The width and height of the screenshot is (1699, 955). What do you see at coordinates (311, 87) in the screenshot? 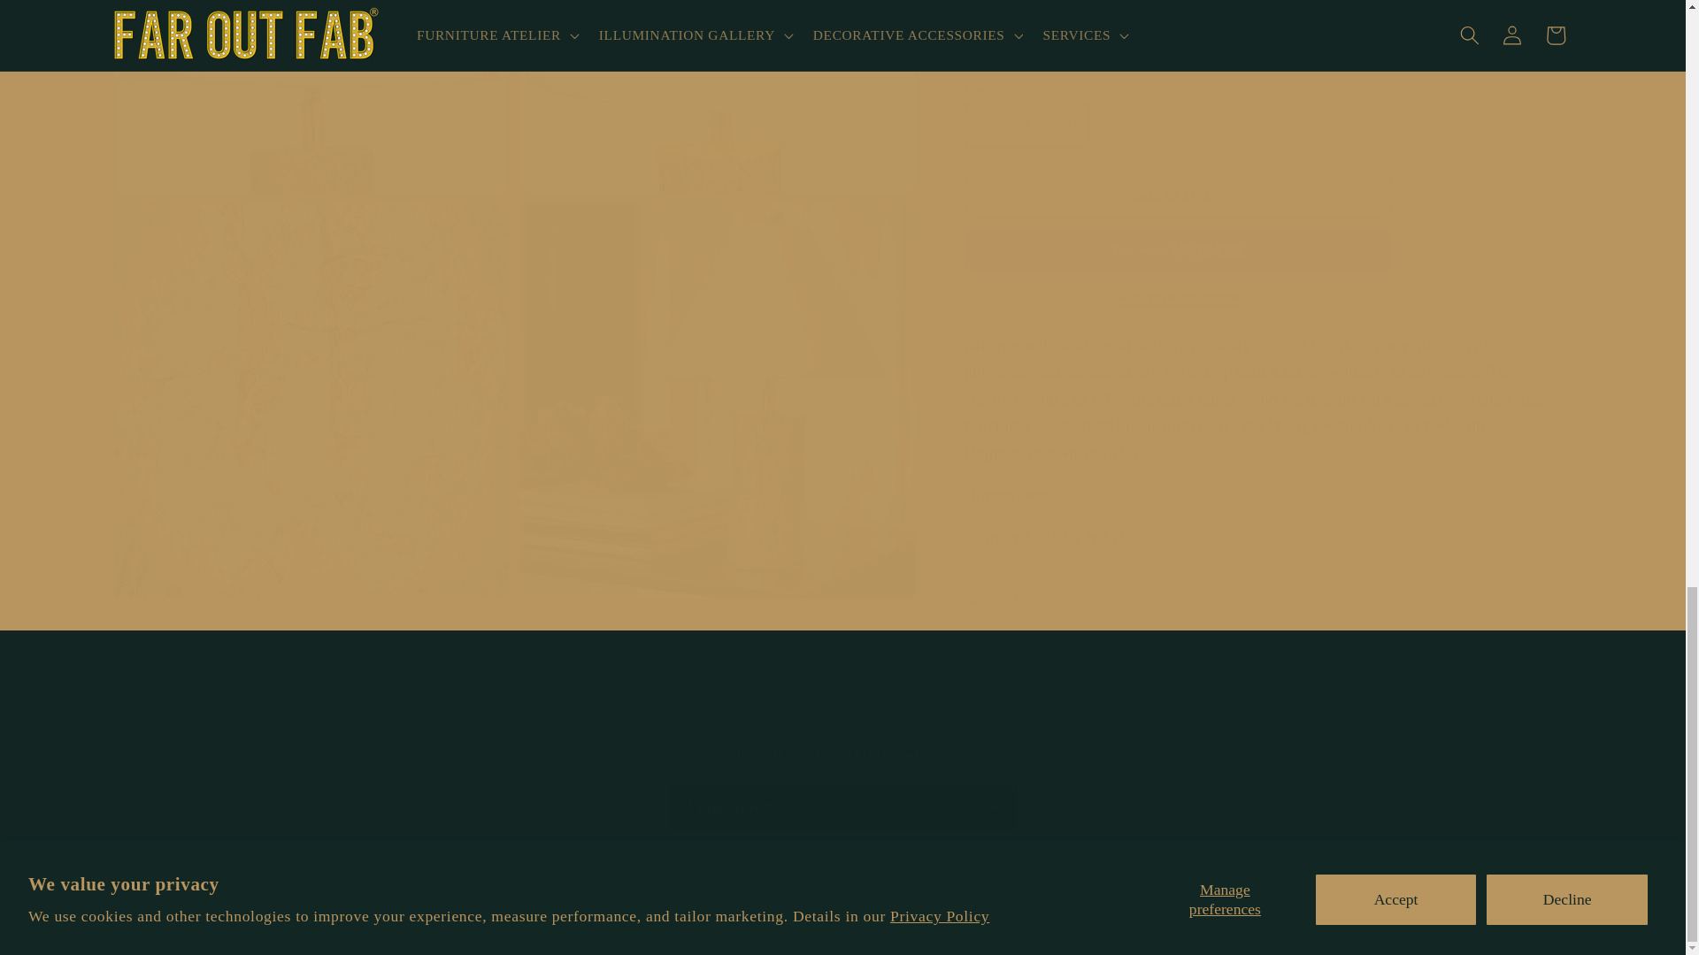
I see `Open media 5 in modal` at bounding box center [311, 87].